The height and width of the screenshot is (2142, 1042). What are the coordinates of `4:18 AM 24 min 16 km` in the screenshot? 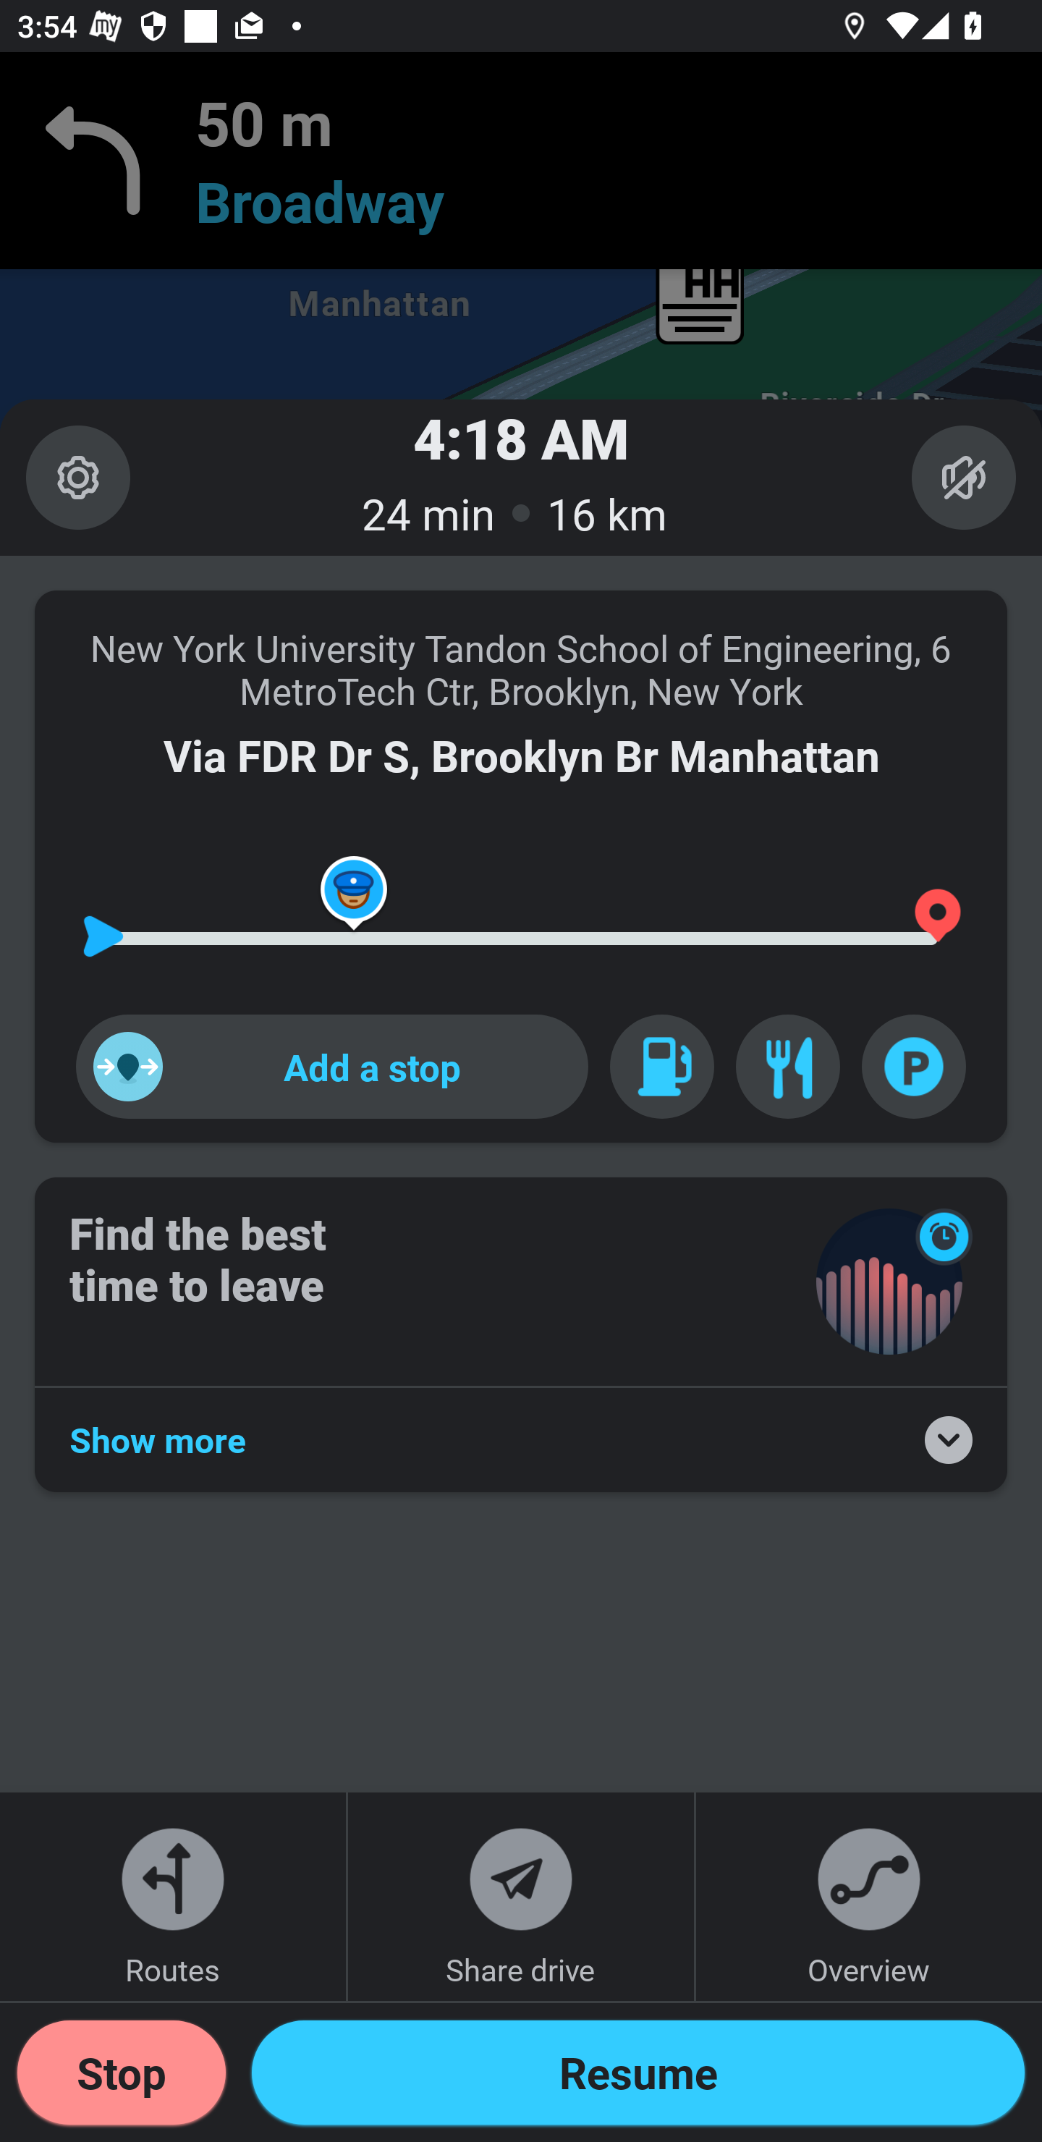 It's located at (521, 476).